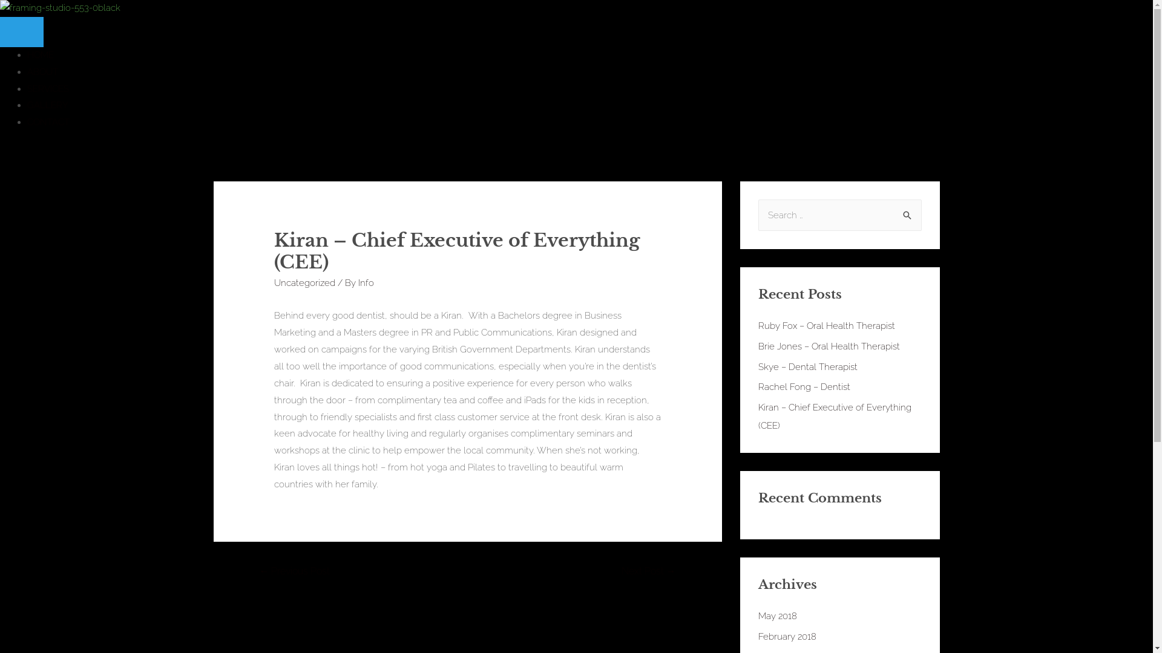 The height and width of the screenshot is (653, 1162). What do you see at coordinates (787, 637) in the screenshot?
I see `February 2018` at bounding box center [787, 637].